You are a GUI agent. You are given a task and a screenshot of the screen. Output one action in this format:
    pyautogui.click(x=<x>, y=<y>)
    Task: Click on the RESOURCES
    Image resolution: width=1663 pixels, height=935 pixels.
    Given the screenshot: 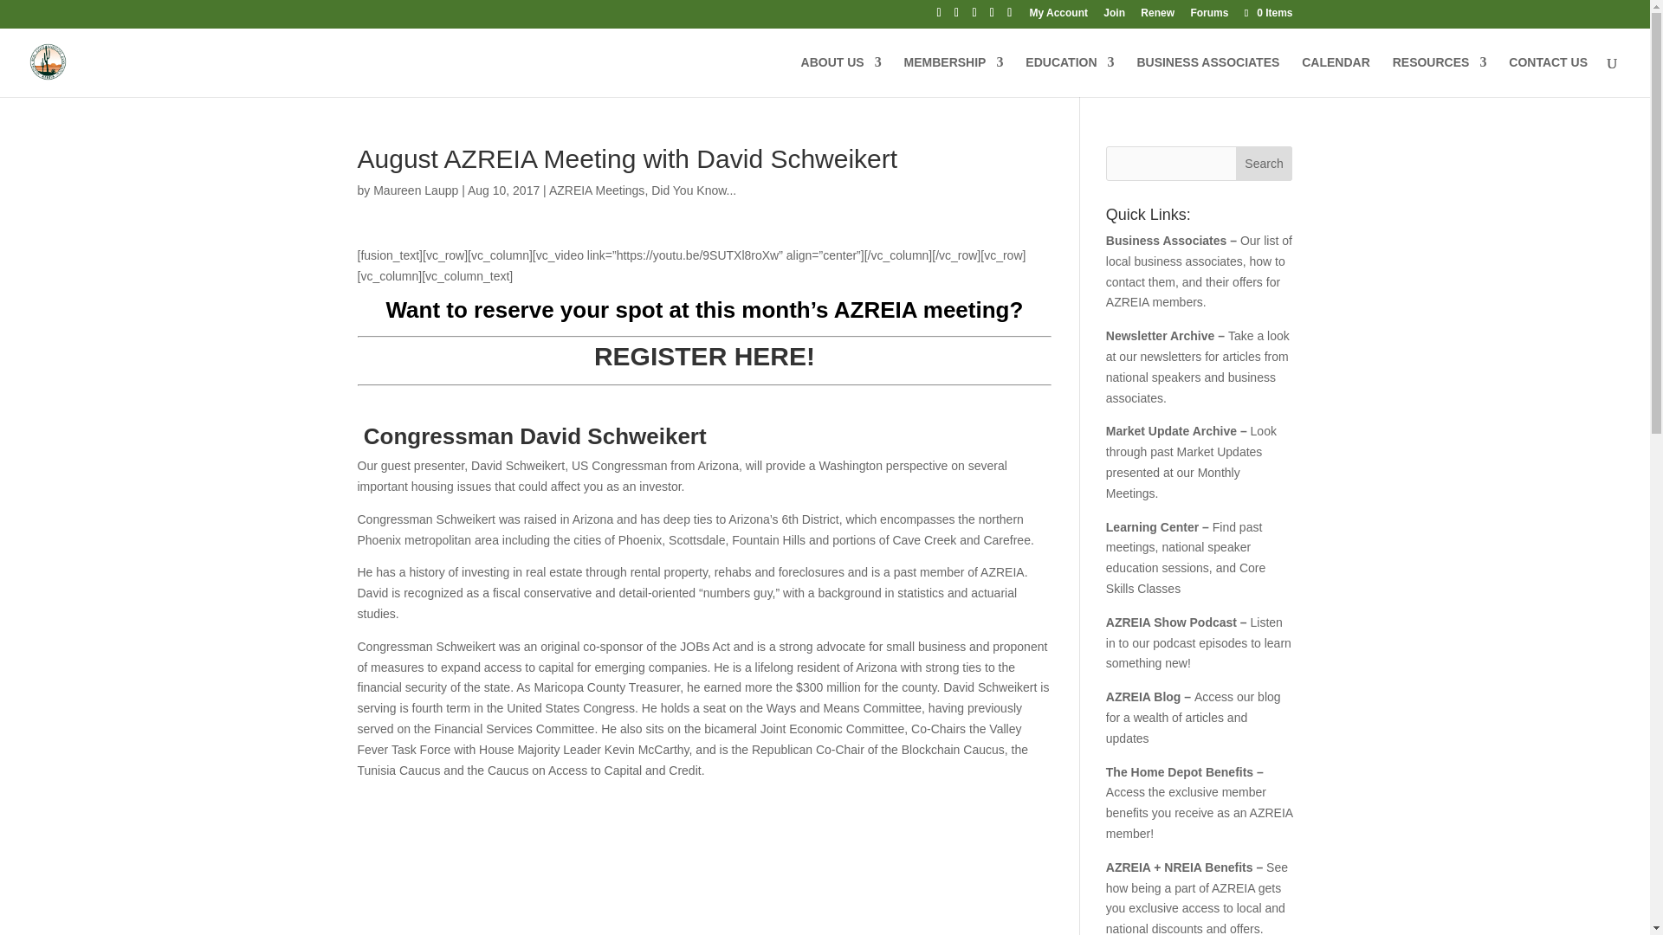 What is the action you would take?
    pyautogui.click(x=1440, y=75)
    